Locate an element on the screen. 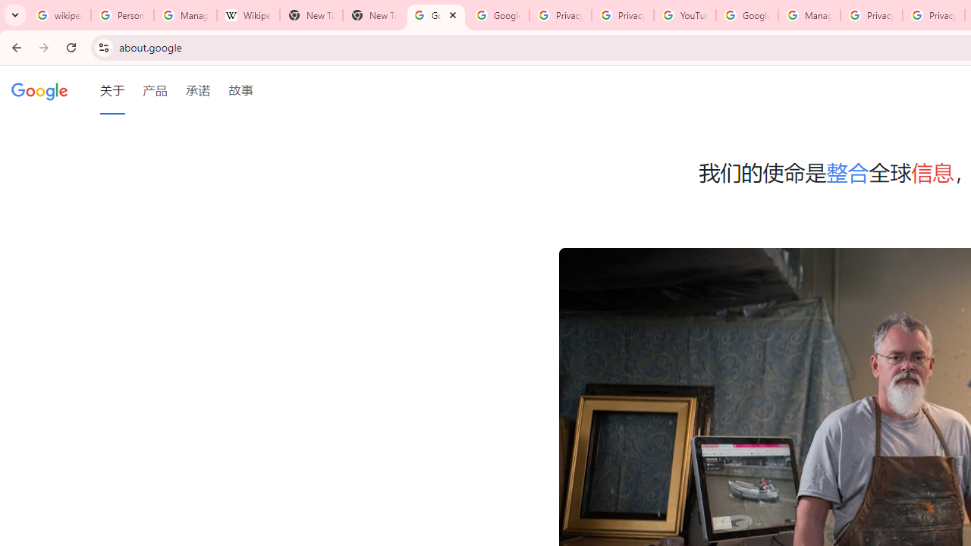  New Tab is located at coordinates (311, 15).